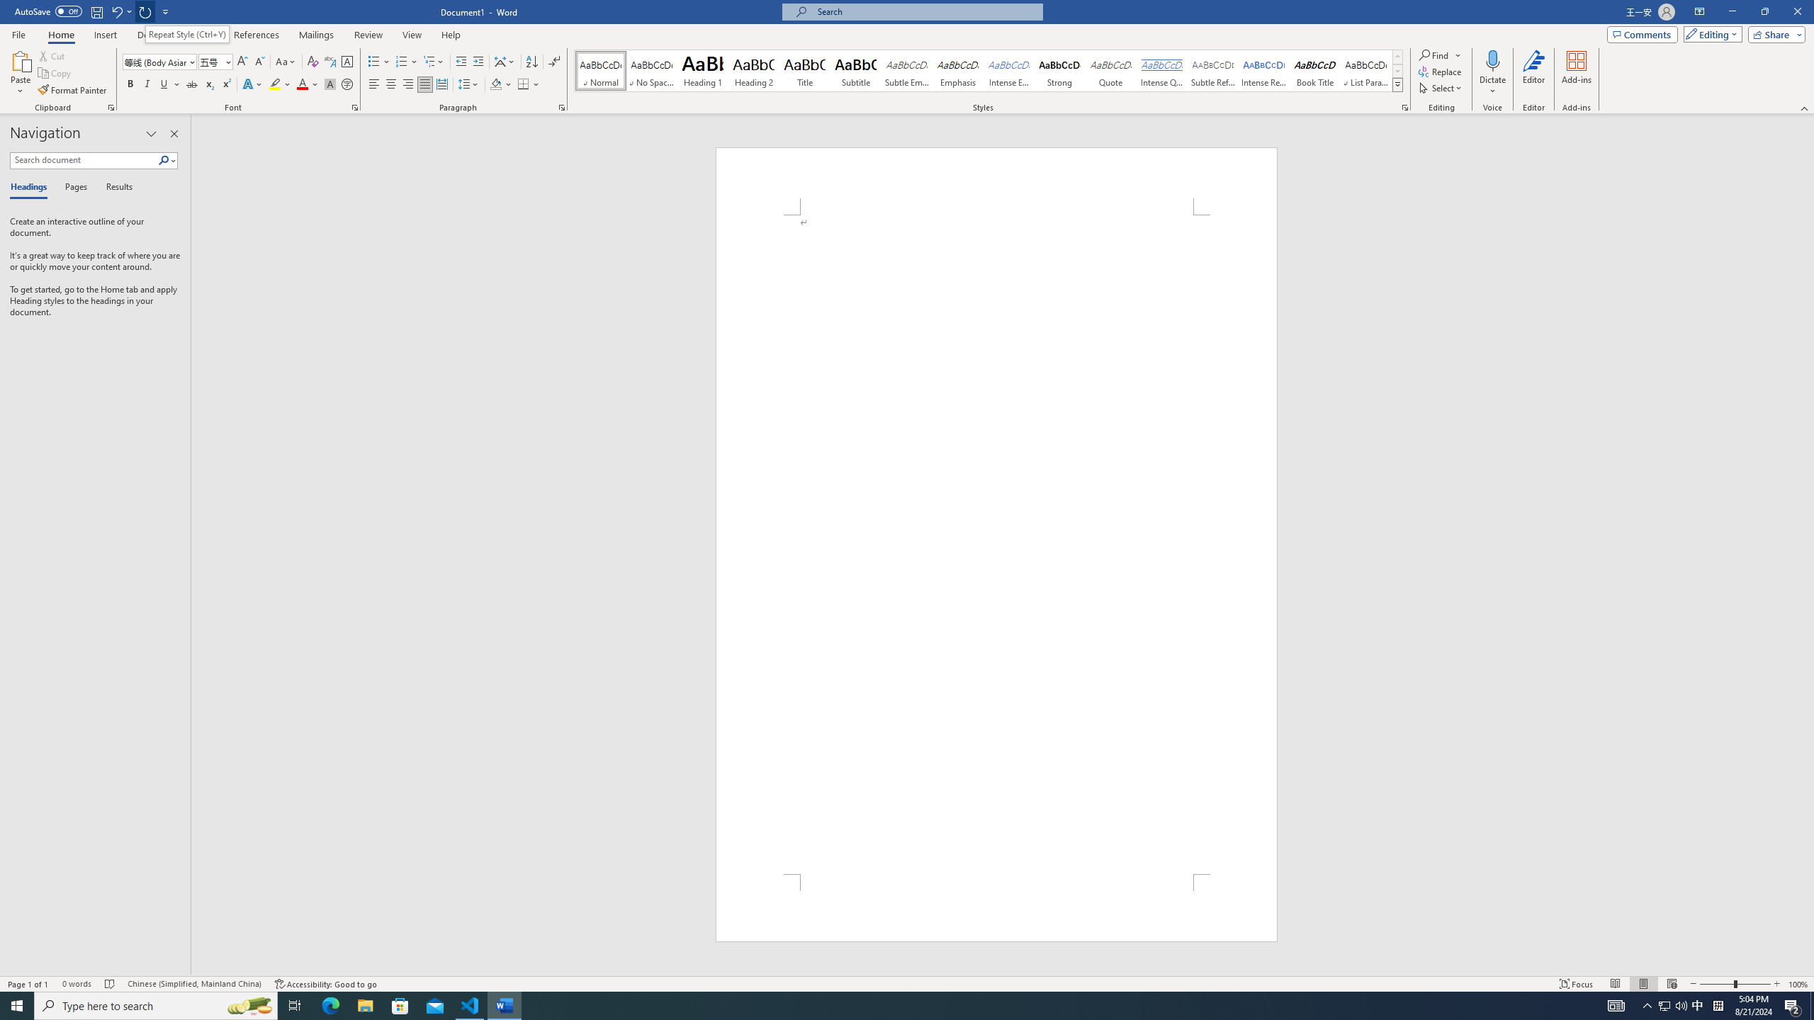 The height and width of the screenshot is (1020, 1814). Describe the element at coordinates (147, 85) in the screenshot. I see `Italic` at that location.